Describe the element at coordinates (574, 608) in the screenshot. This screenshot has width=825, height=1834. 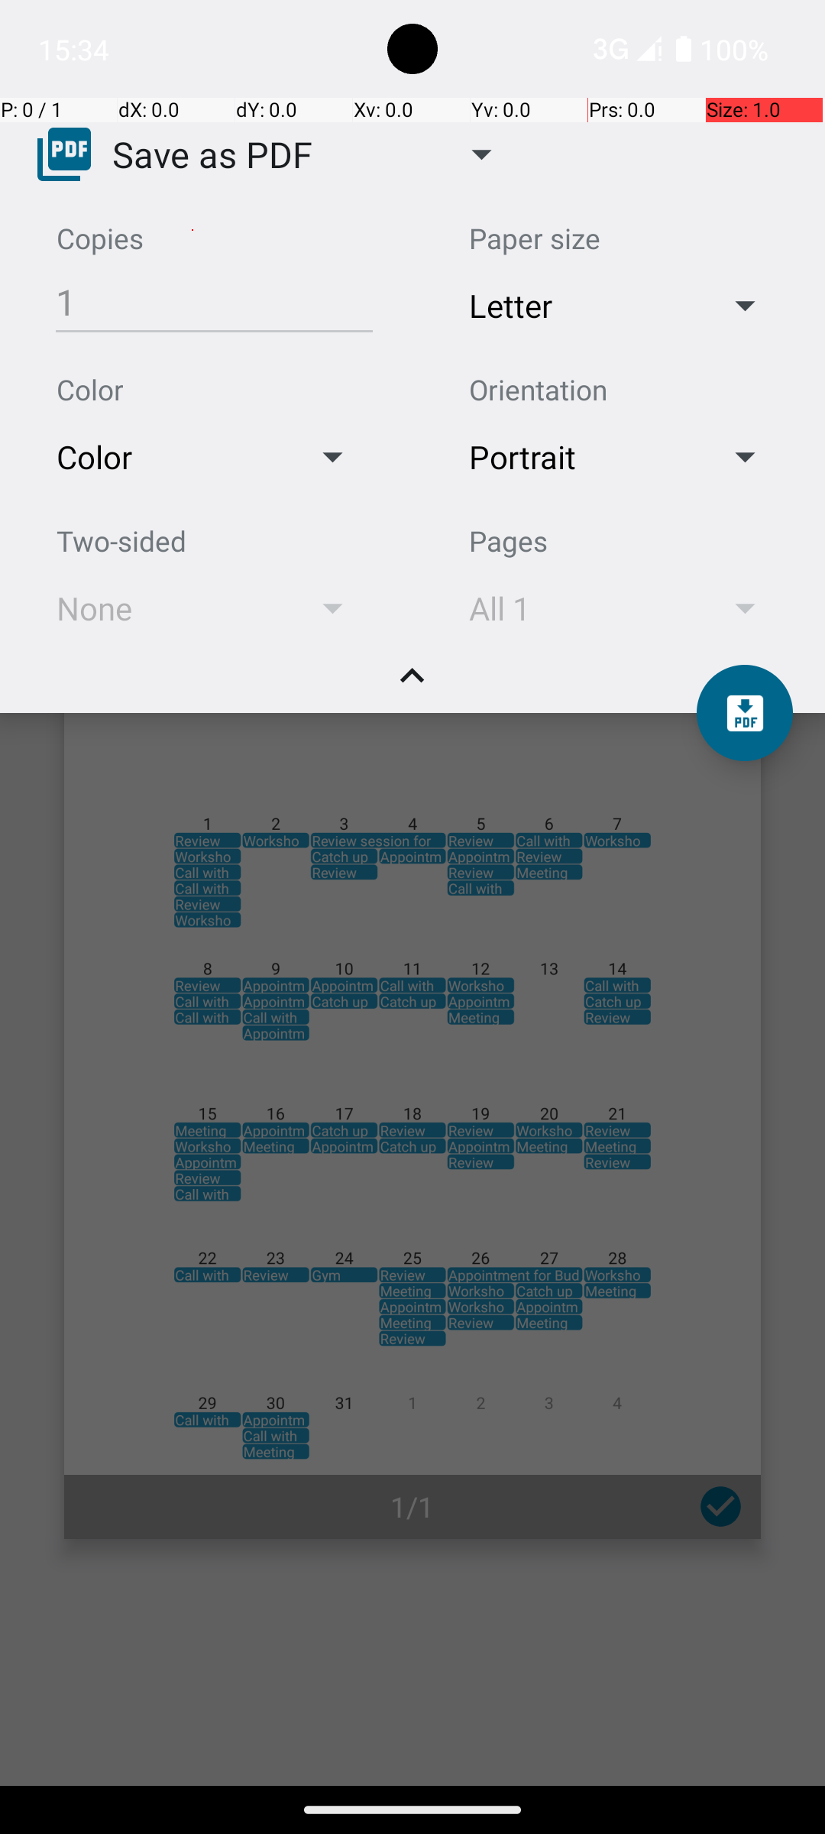
I see `All 1` at that location.